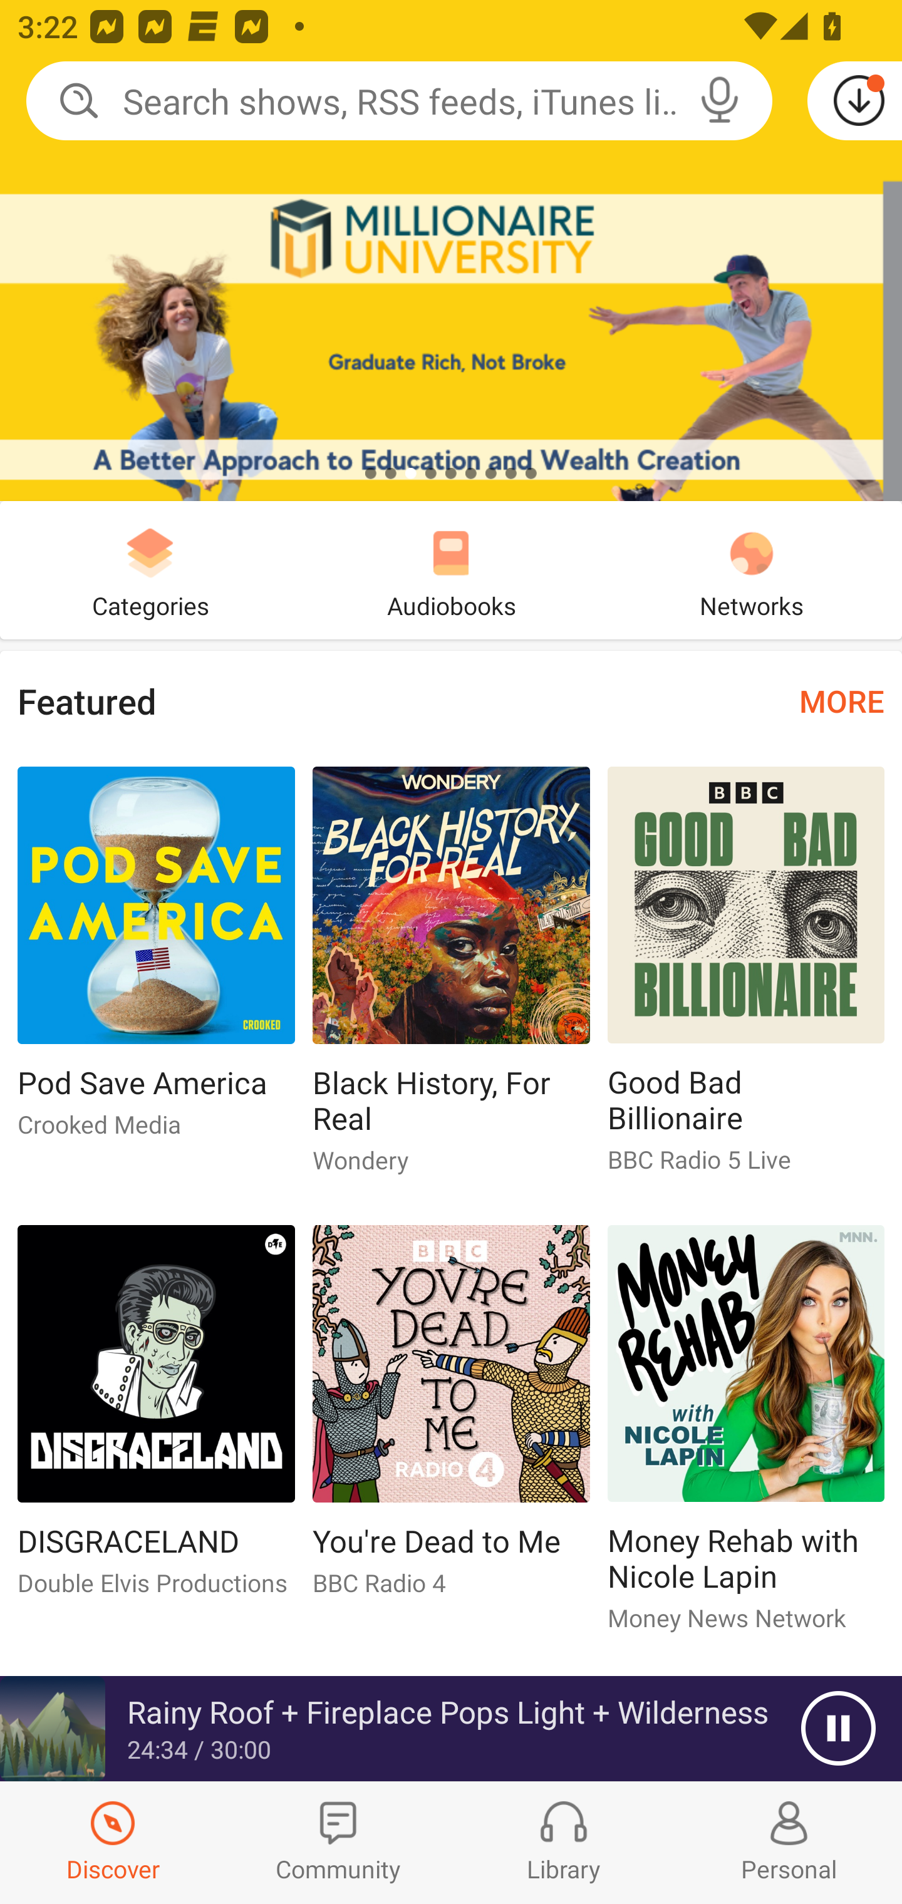 The image size is (902, 1904). What do you see at coordinates (451, 570) in the screenshot?
I see `Audiobooks` at bounding box center [451, 570].